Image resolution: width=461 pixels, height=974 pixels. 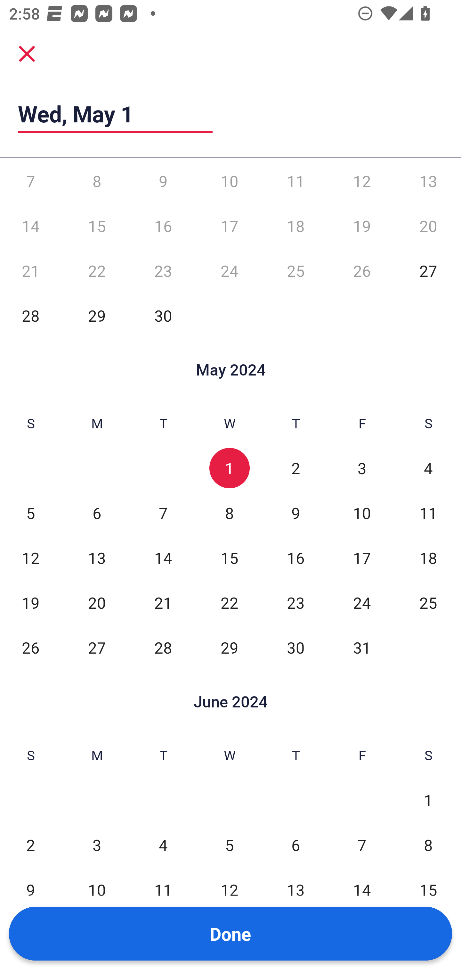 What do you see at coordinates (97, 181) in the screenshot?
I see `8 Mon, Apr 8, Not Selected` at bounding box center [97, 181].